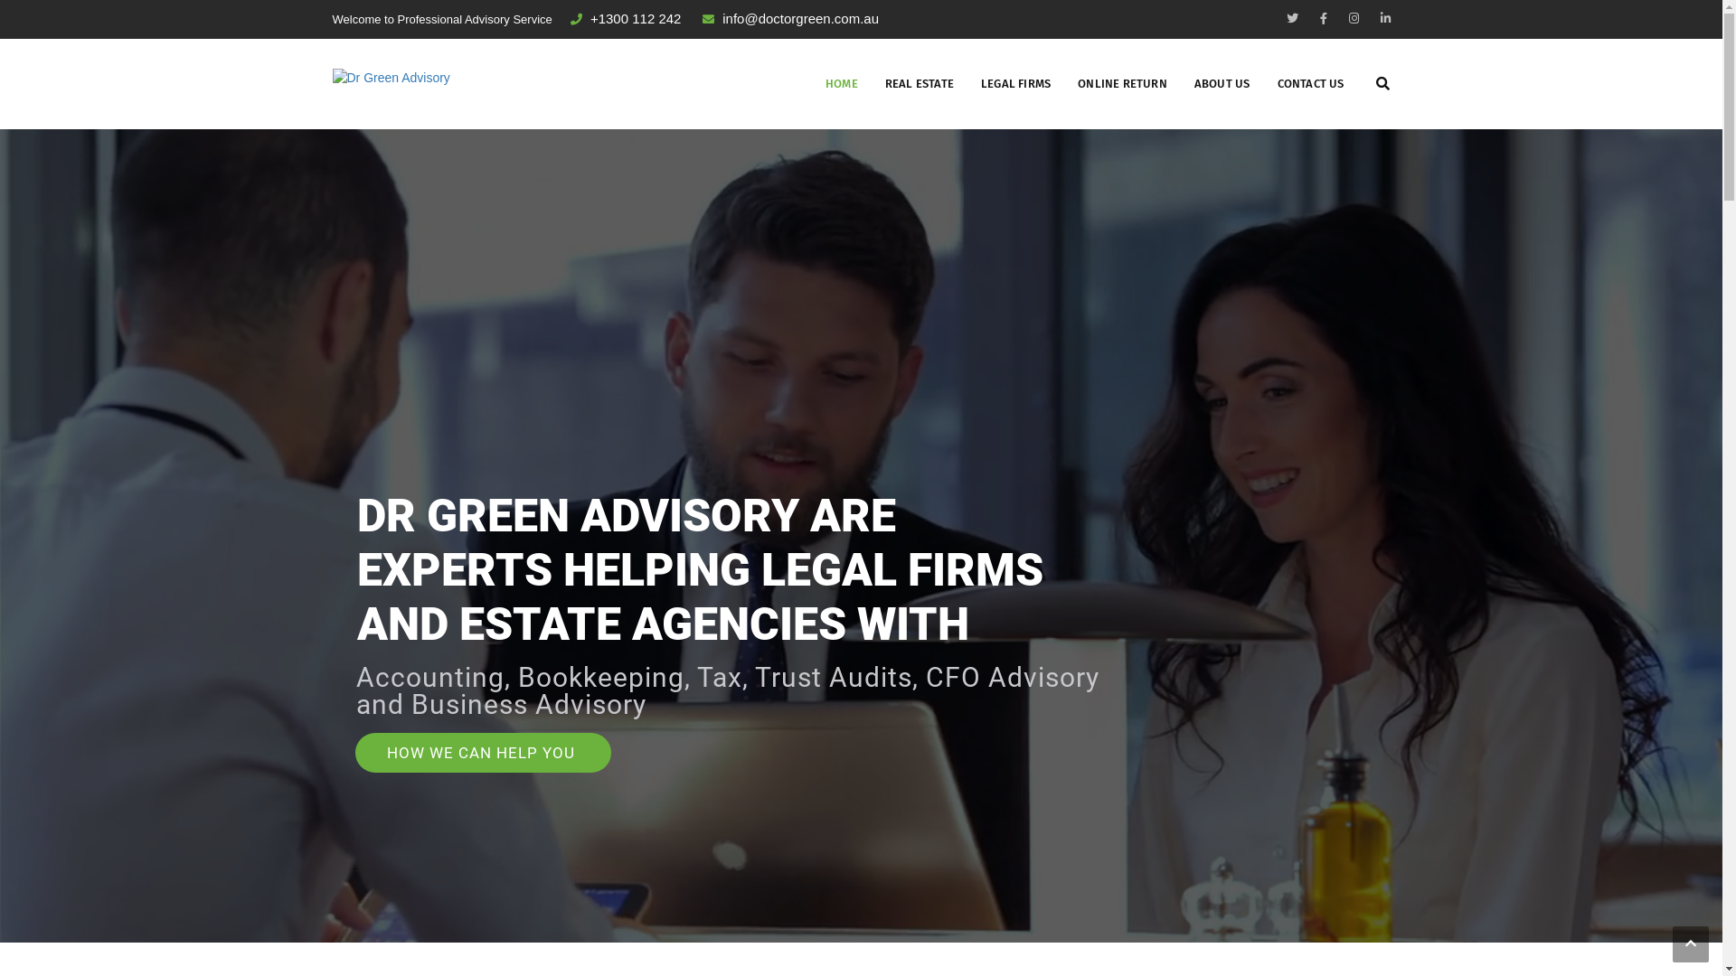  I want to click on ABOUT US, so click(1222, 84).